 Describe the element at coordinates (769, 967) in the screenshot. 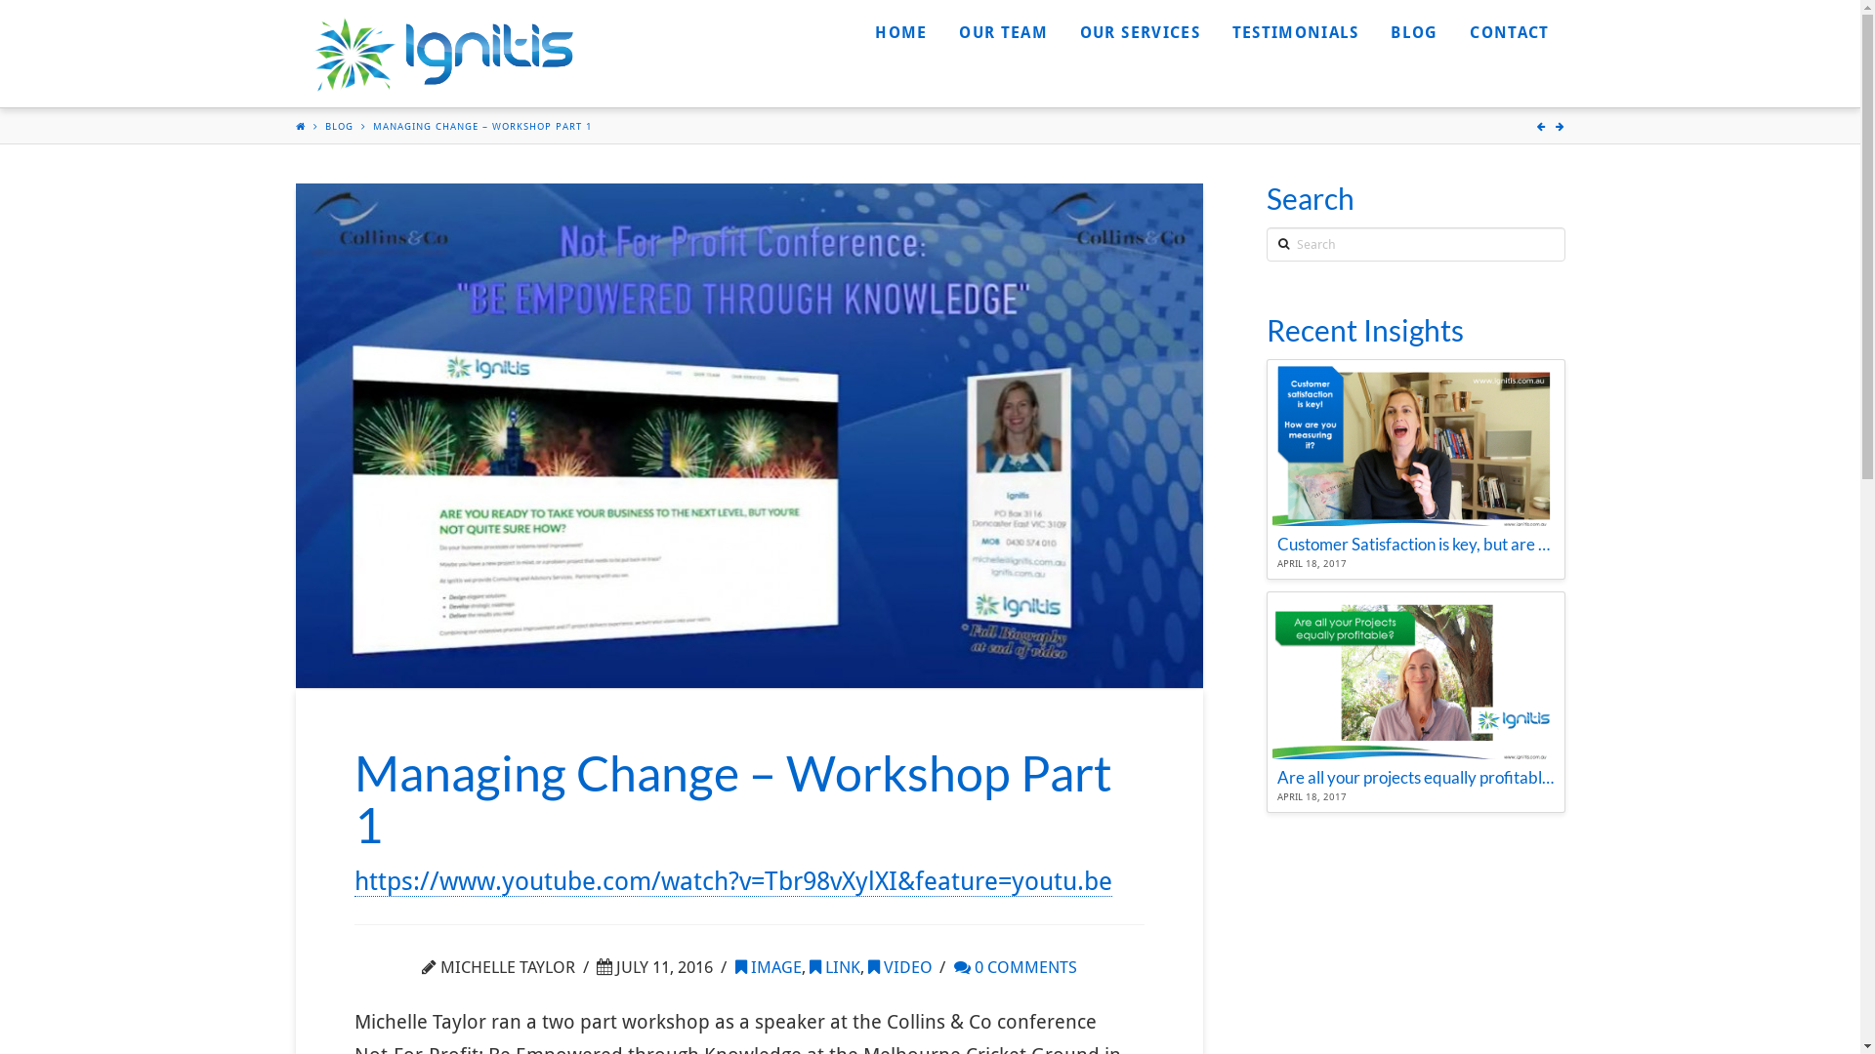

I see `IMAGE` at that location.